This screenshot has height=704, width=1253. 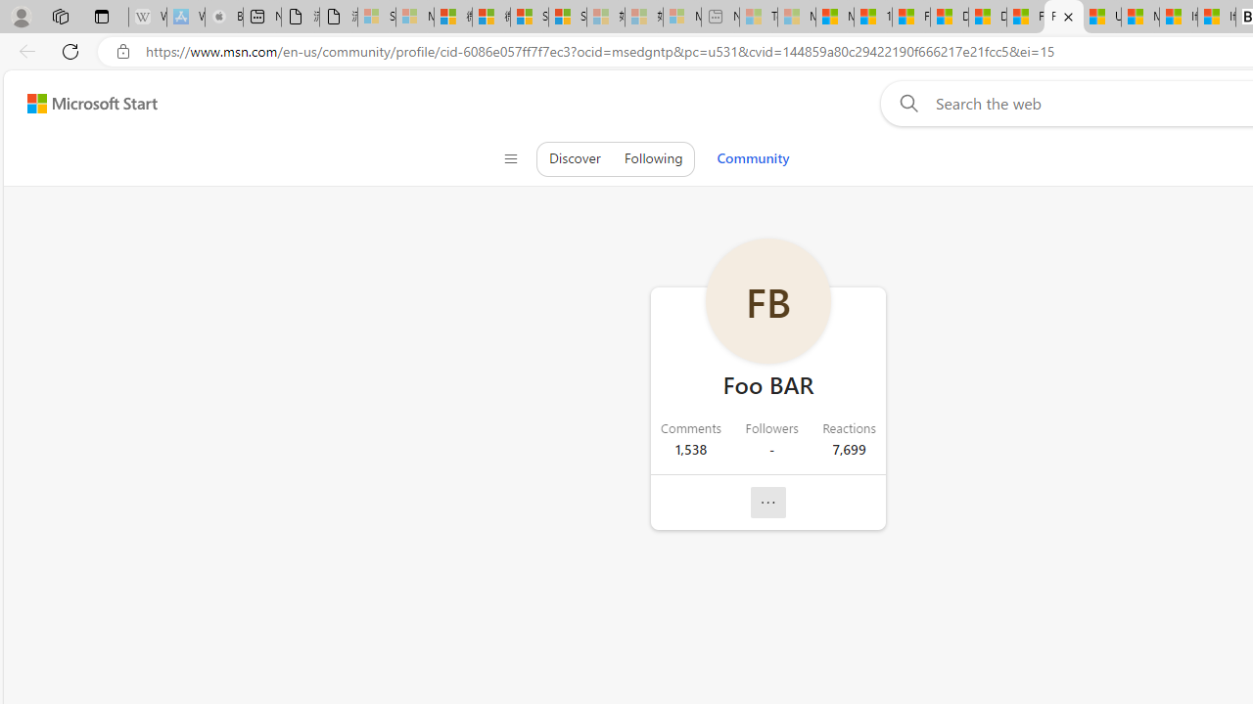 I want to click on Report profile, so click(x=767, y=503).